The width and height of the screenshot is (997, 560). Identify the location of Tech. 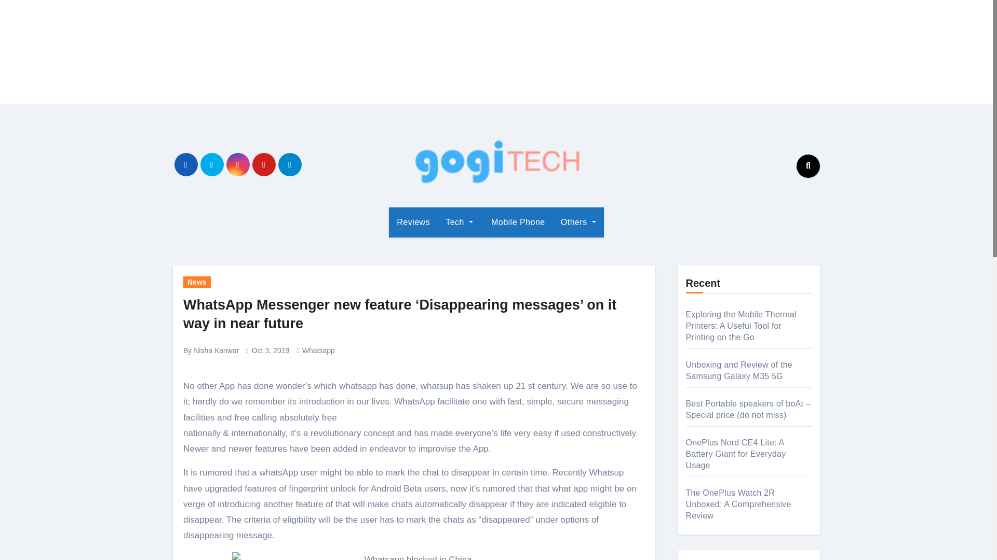
(459, 222).